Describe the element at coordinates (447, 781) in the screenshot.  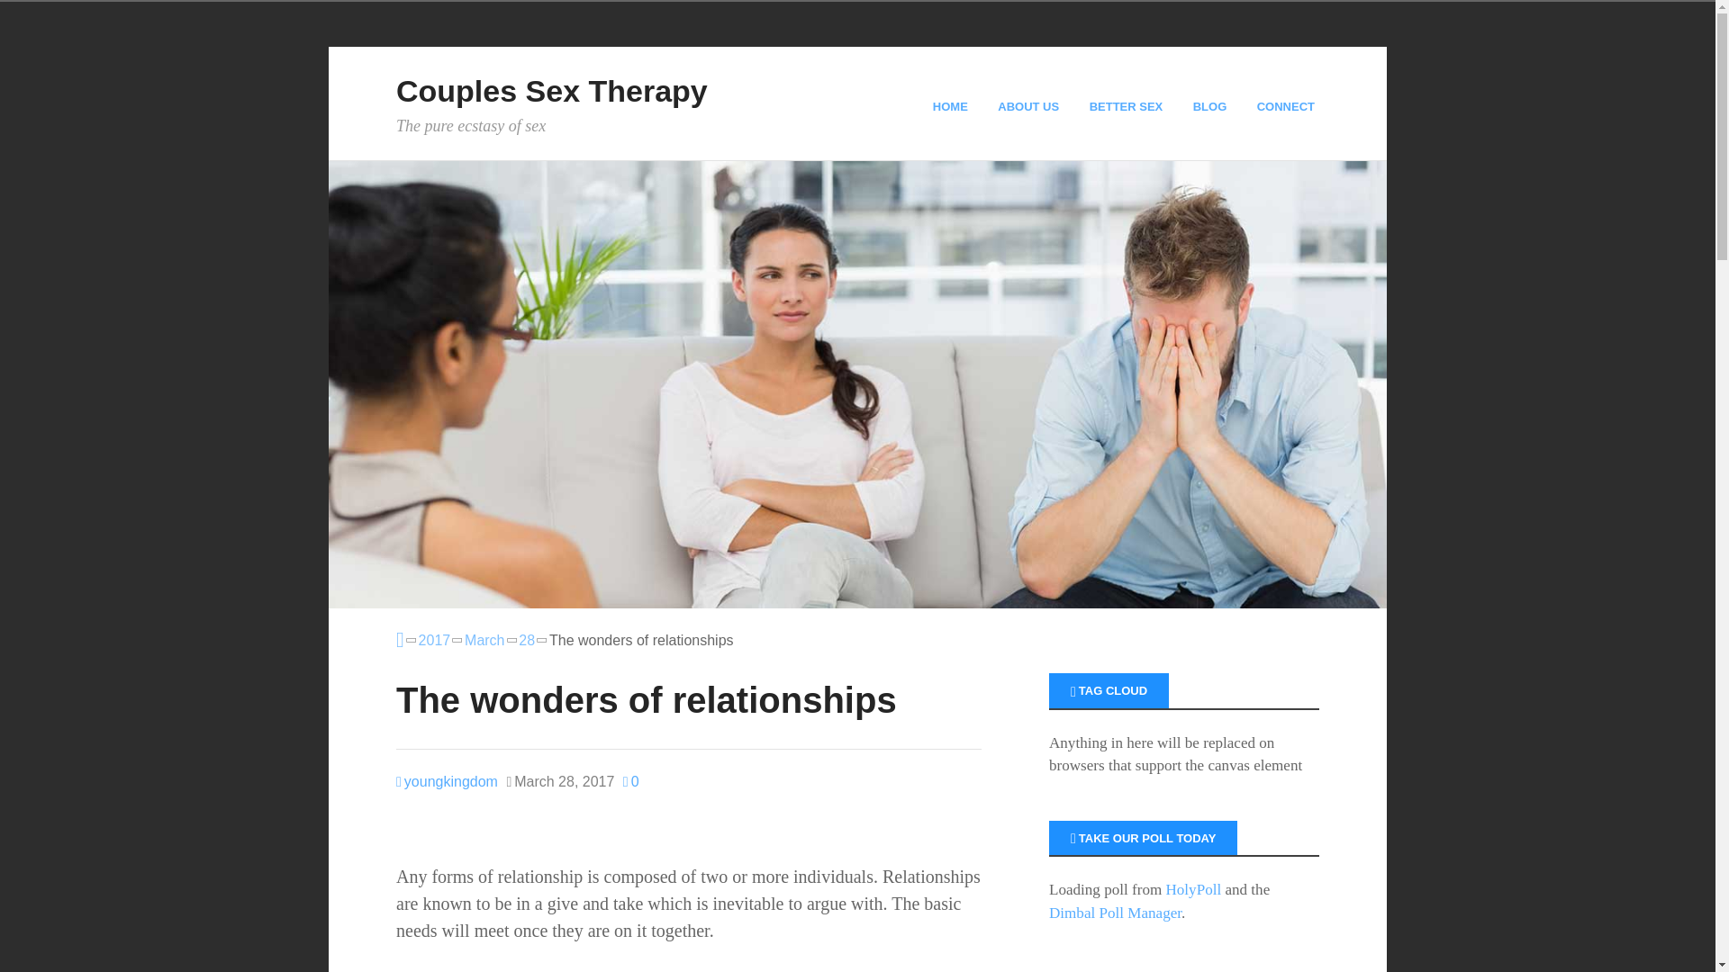
I see `Posts by youngkingdom` at that location.